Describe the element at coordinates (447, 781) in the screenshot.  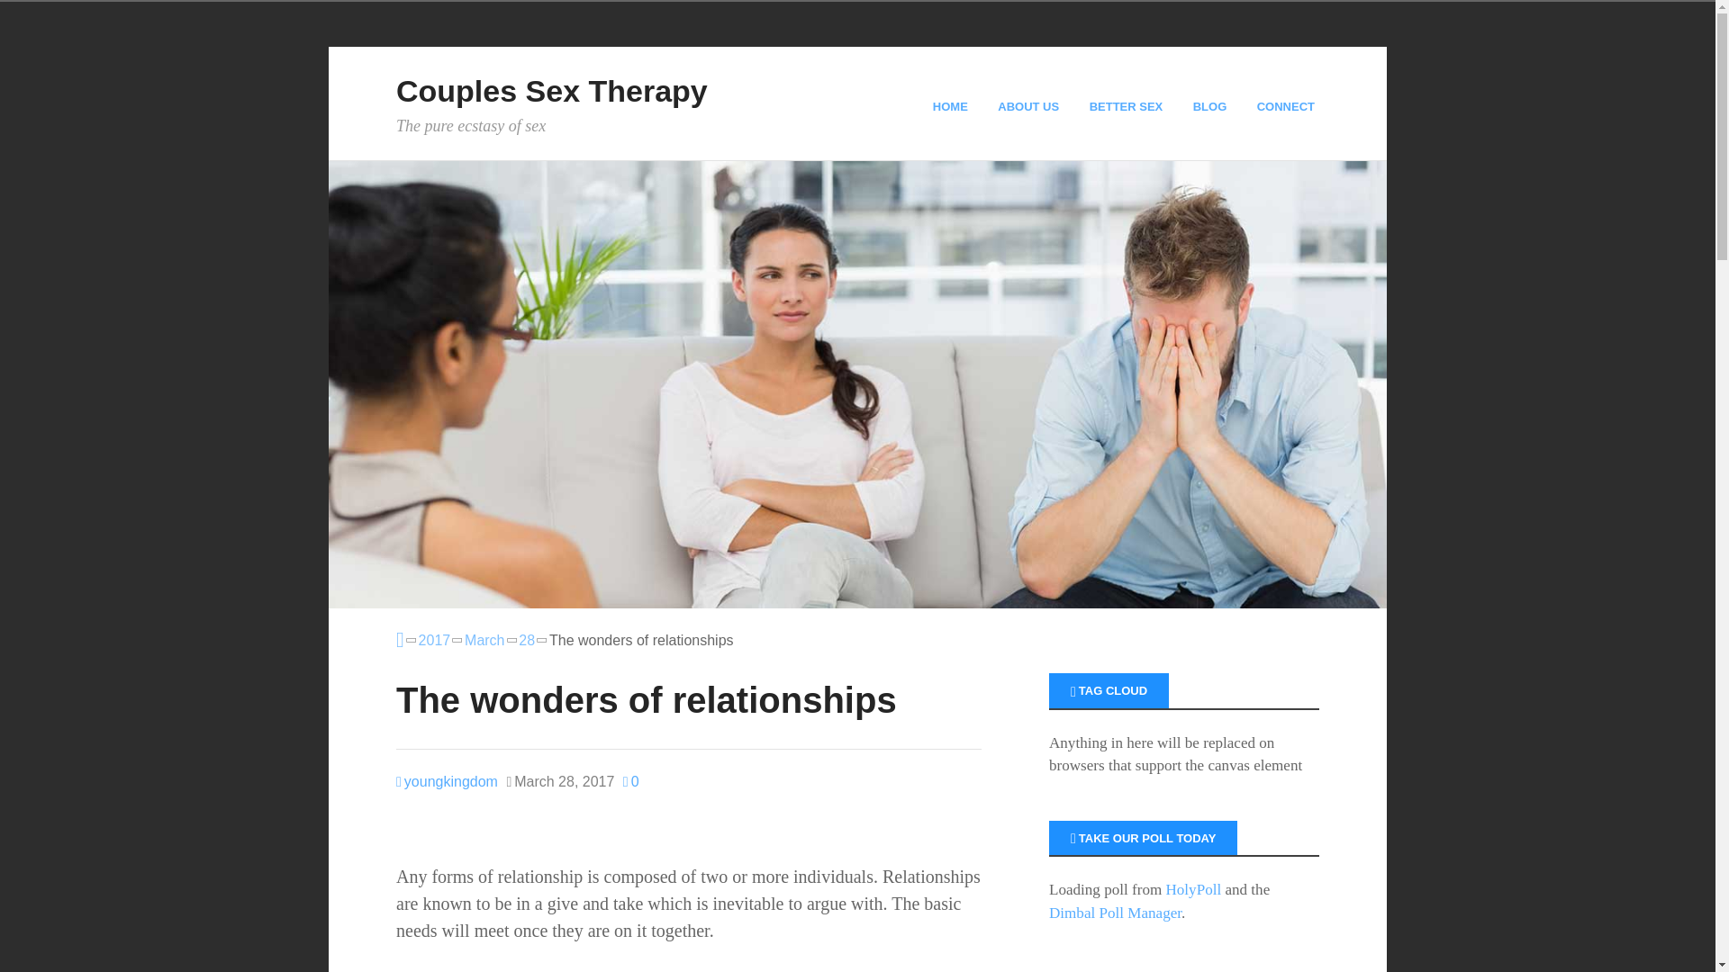
I see `Posts by youngkingdom` at that location.